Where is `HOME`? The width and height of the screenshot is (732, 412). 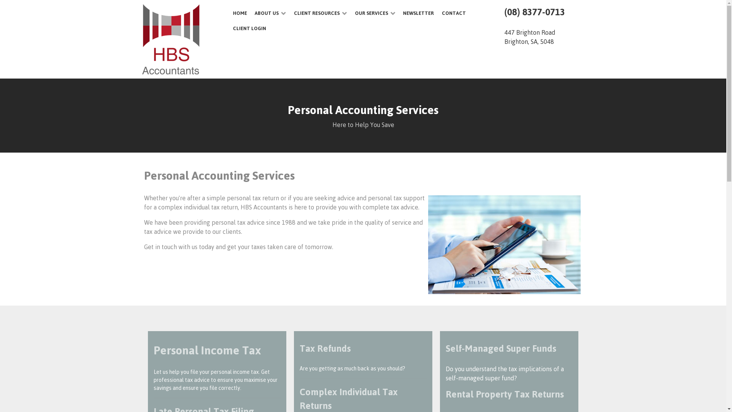 HOME is located at coordinates (240, 13).